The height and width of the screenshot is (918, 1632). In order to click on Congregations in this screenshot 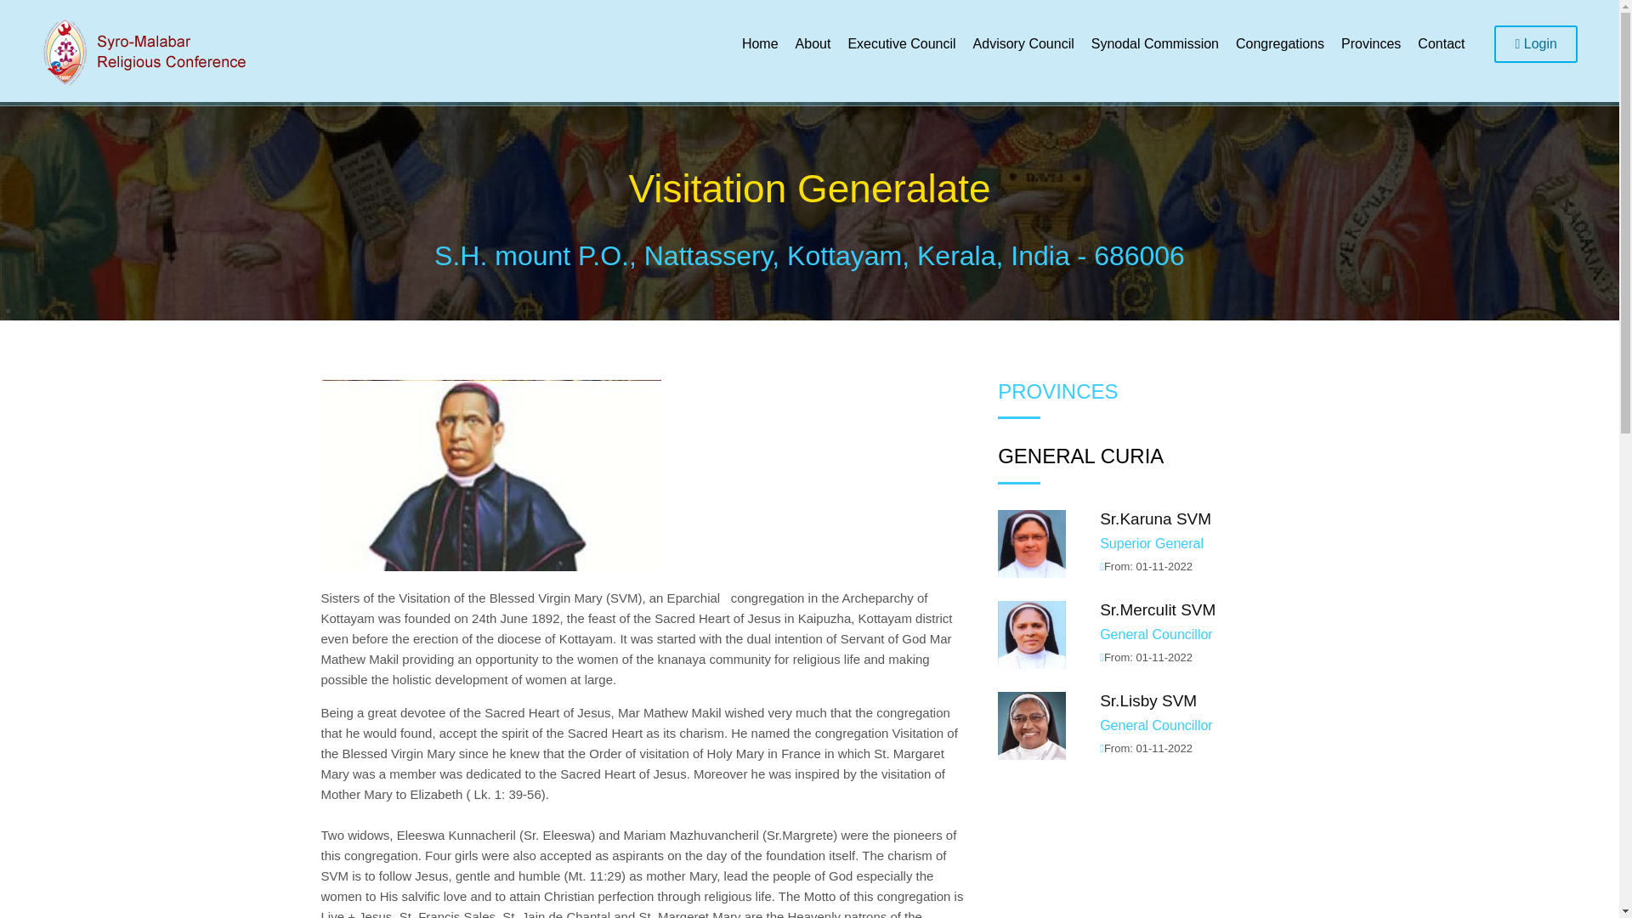, I will do `click(1280, 42)`.